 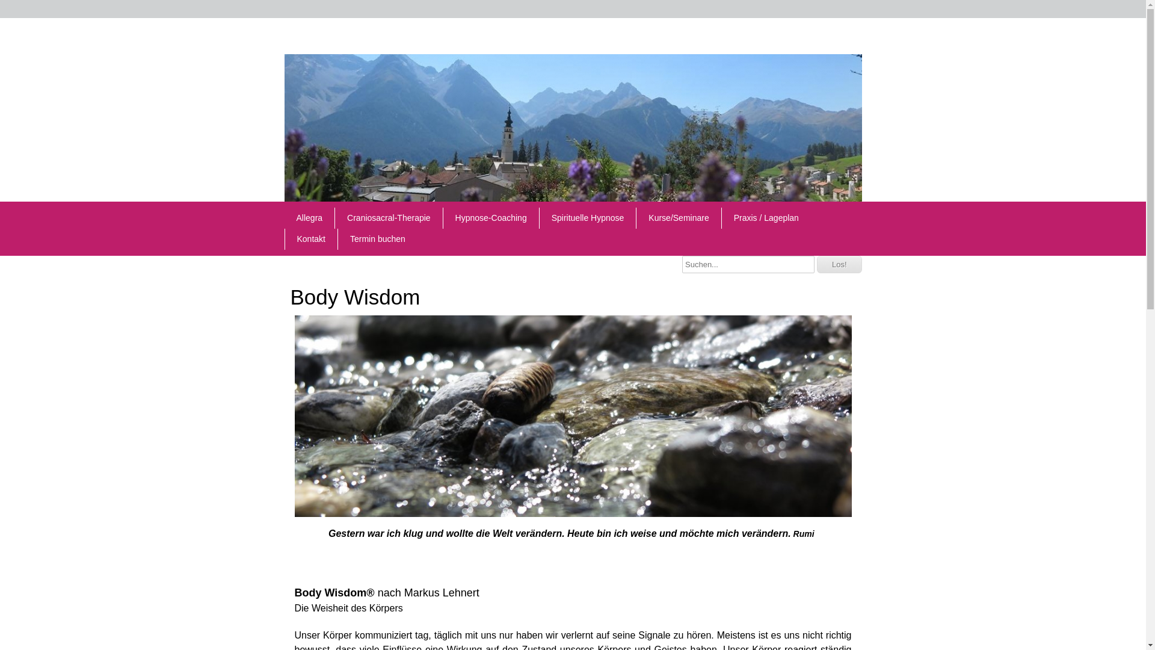 What do you see at coordinates (312, 240) in the screenshot?
I see `Kontakt` at bounding box center [312, 240].